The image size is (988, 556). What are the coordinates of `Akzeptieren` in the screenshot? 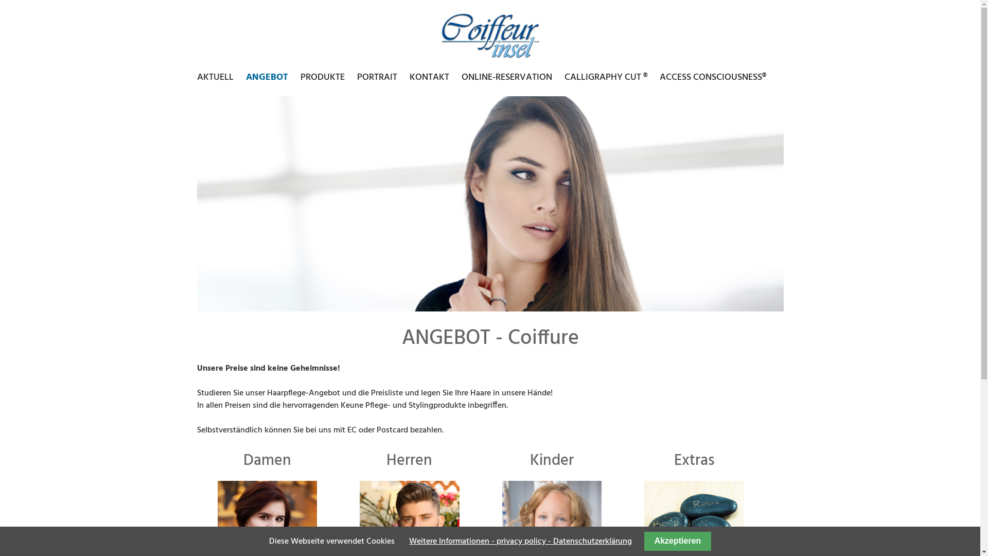 It's located at (677, 542).